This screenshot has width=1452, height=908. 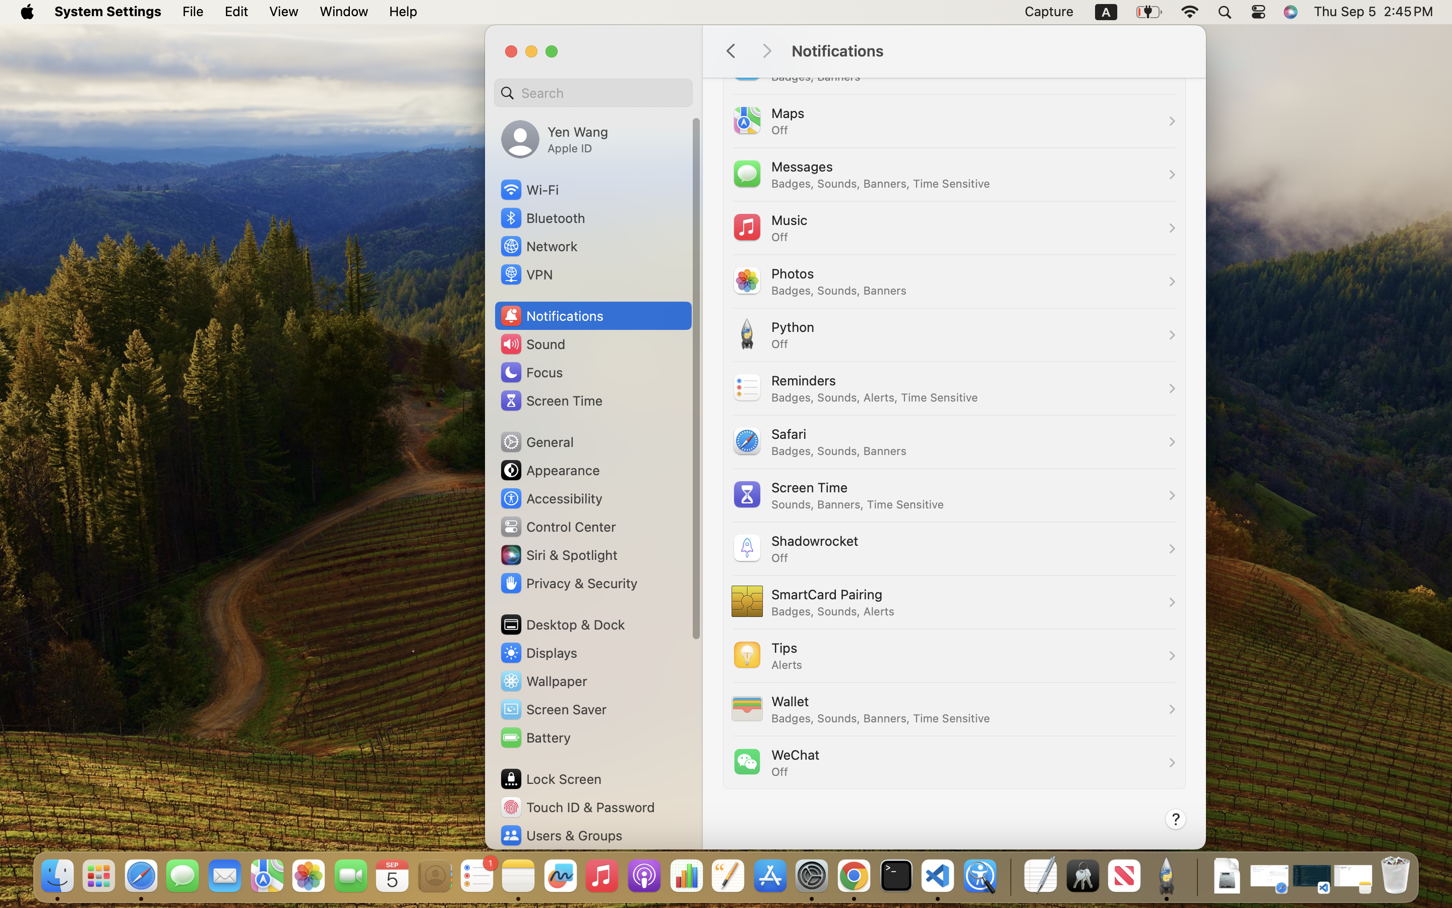 I want to click on 0.4285714328289032, so click(x=1009, y=877).